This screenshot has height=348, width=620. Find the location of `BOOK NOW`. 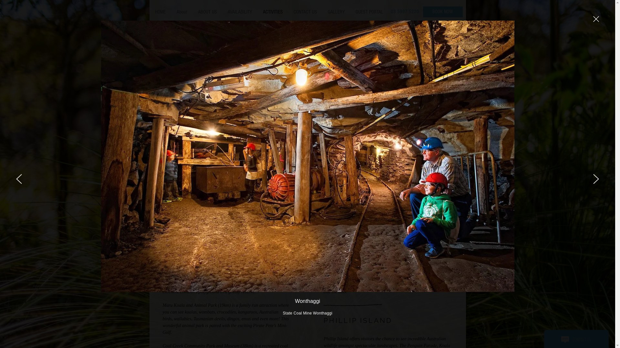

BOOK NOW is located at coordinates (443, 12).